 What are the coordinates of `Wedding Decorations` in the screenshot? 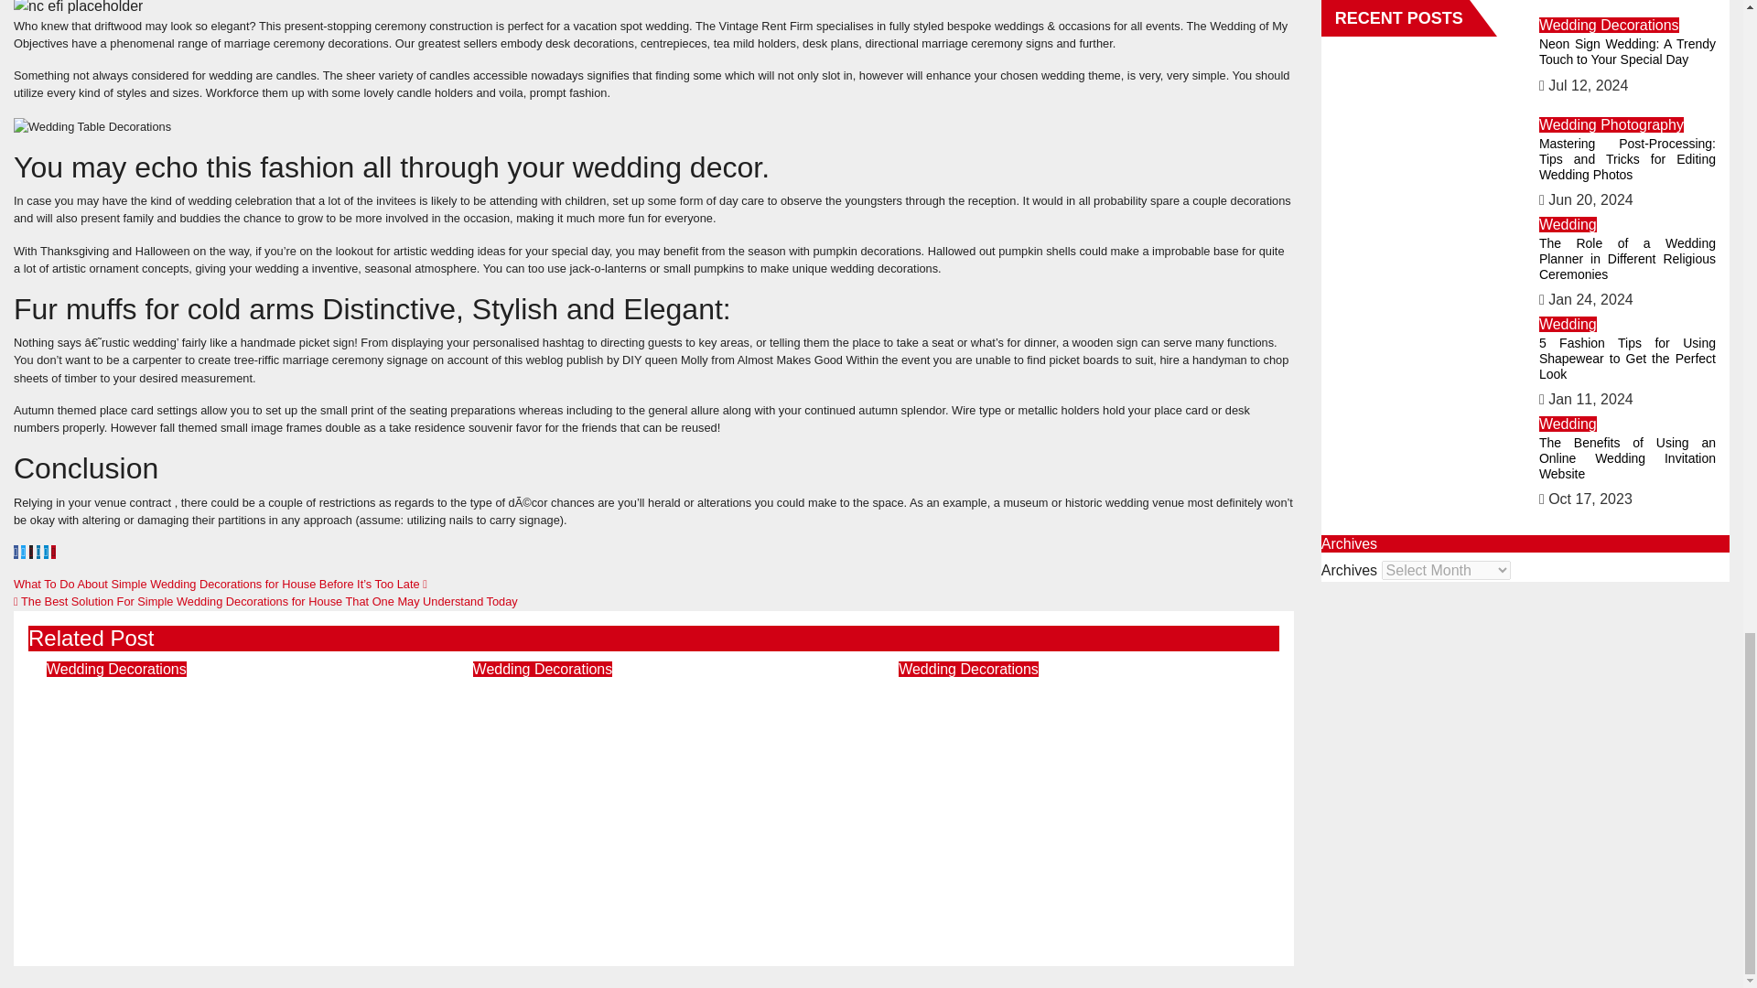 It's located at (116, 668).